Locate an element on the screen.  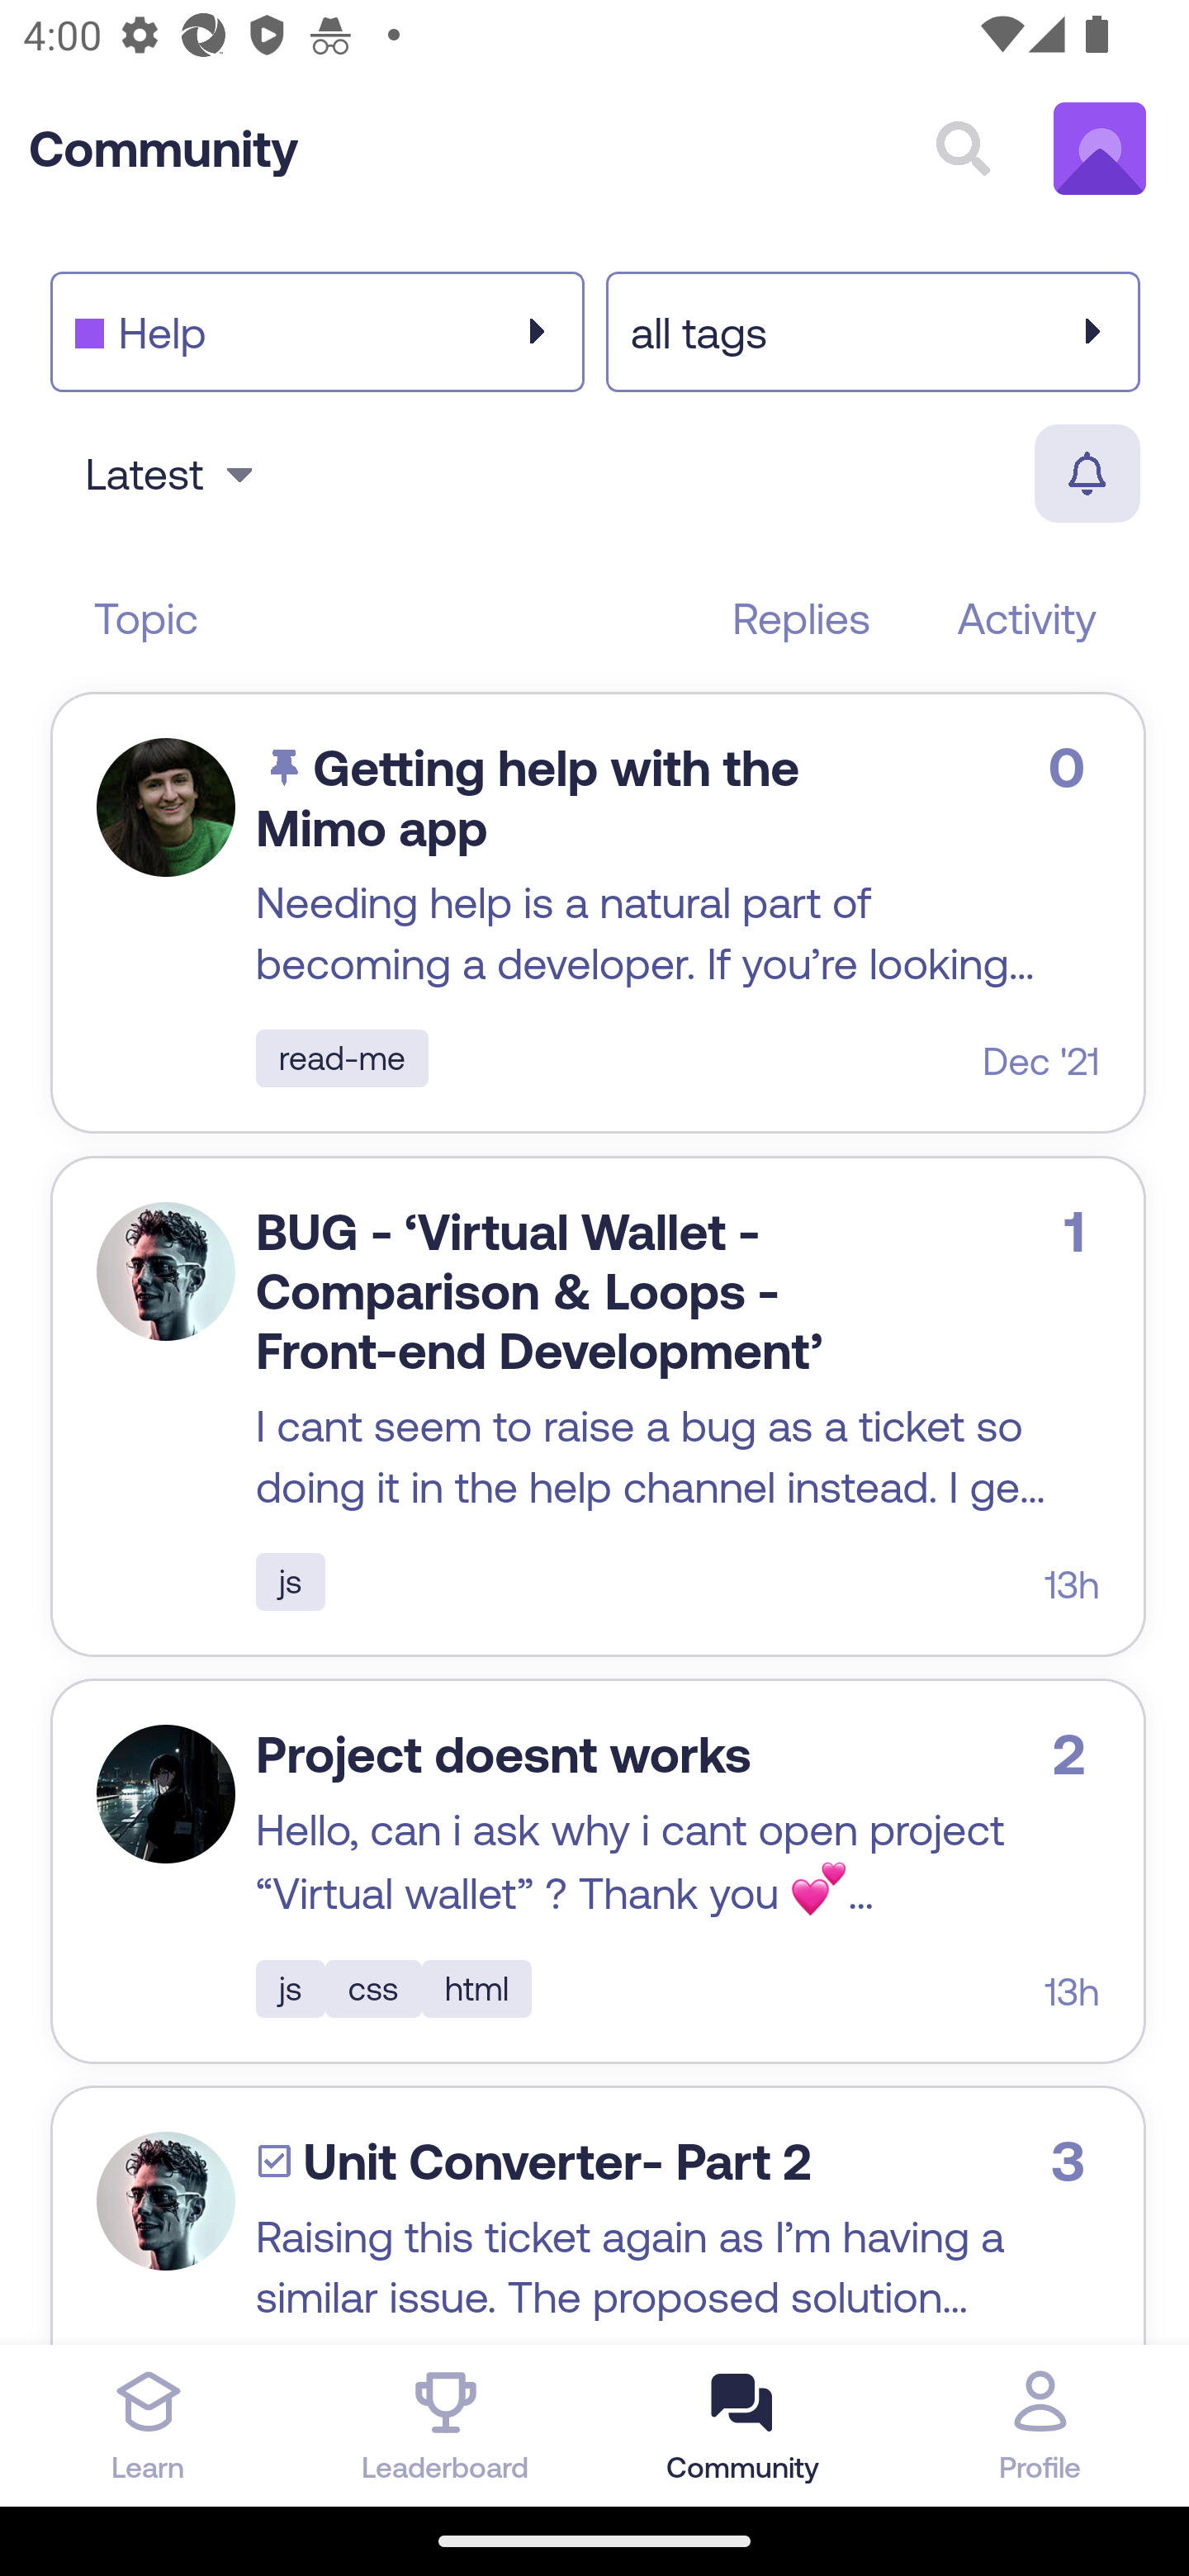
1 is located at coordinates (165, 807).